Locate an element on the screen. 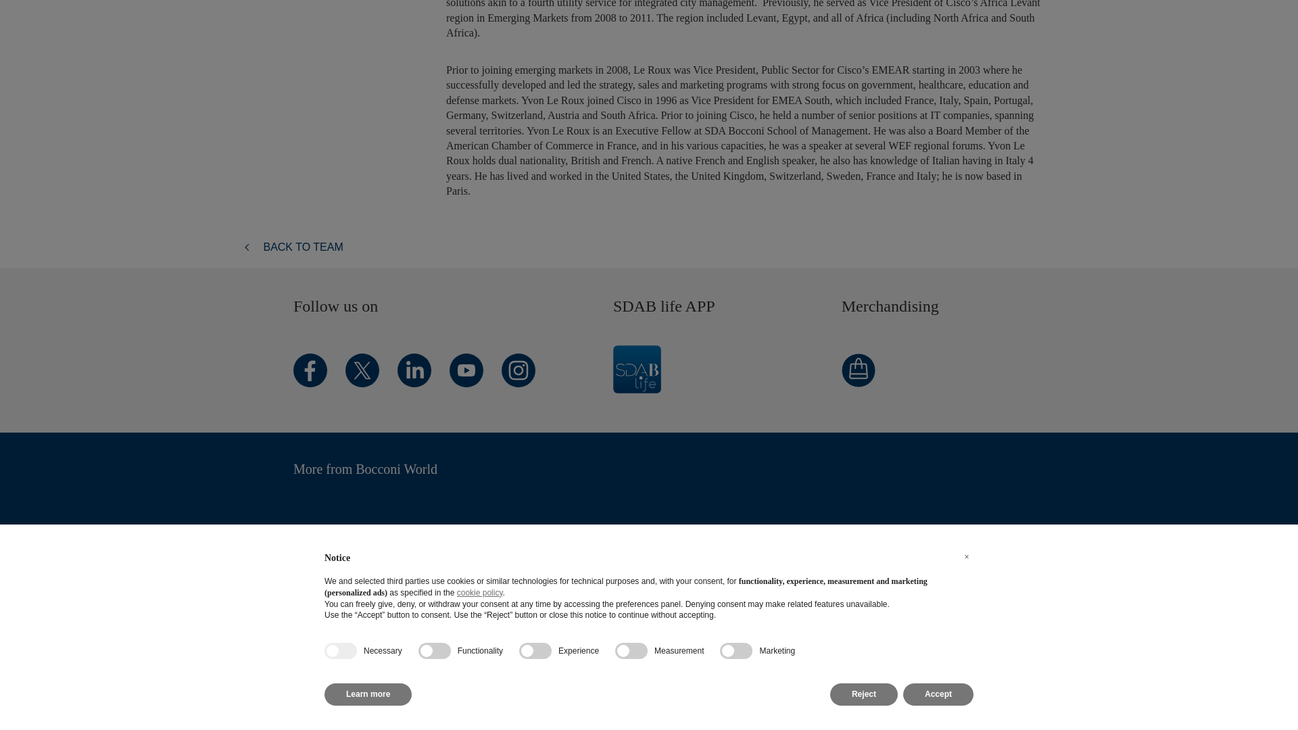 Image resolution: width=1298 pixels, height=730 pixels. false is located at coordinates (535, 185).